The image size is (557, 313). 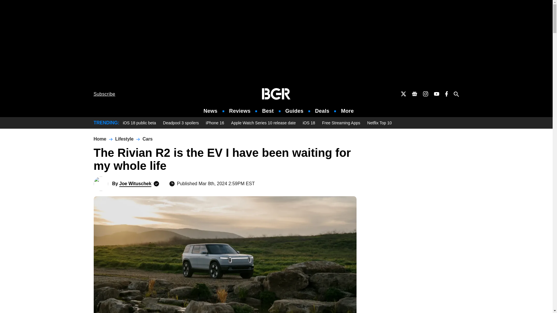 What do you see at coordinates (135, 183) in the screenshot?
I see `Posts by Joe Wituschek` at bounding box center [135, 183].